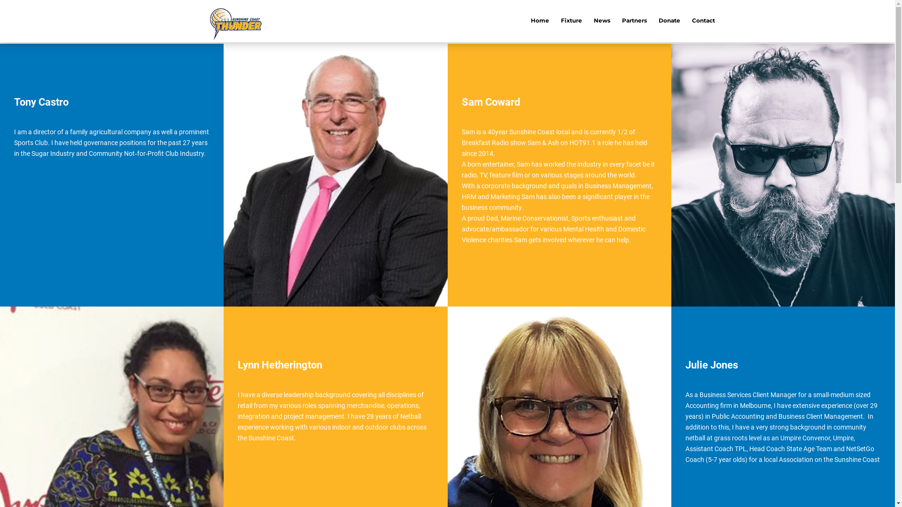  What do you see at coordinates (704, 22) in the screenshot?
I see `Contact` at bounding box center [704, 22].